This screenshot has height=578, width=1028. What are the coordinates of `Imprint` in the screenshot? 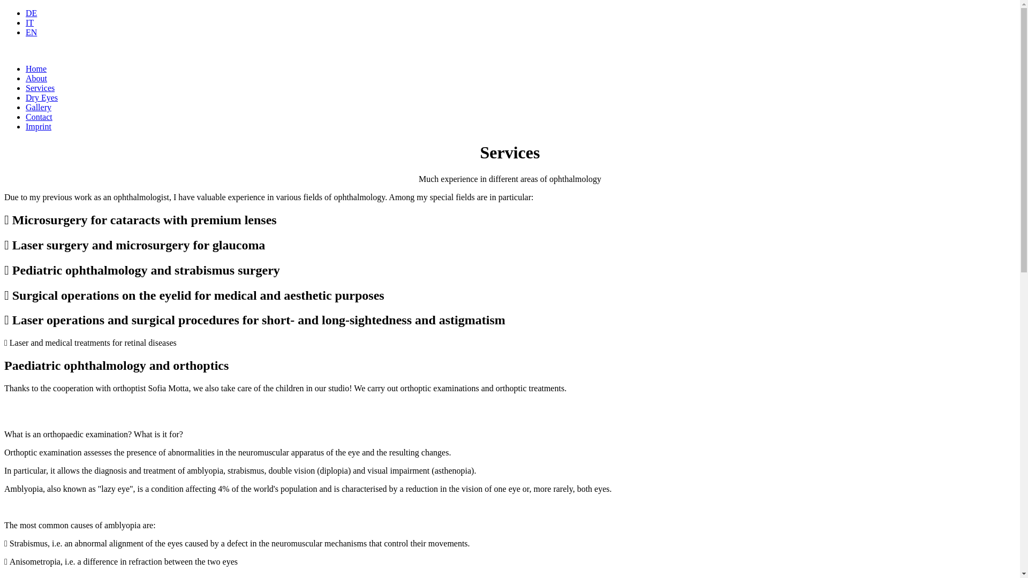 It's located at (39, 126).